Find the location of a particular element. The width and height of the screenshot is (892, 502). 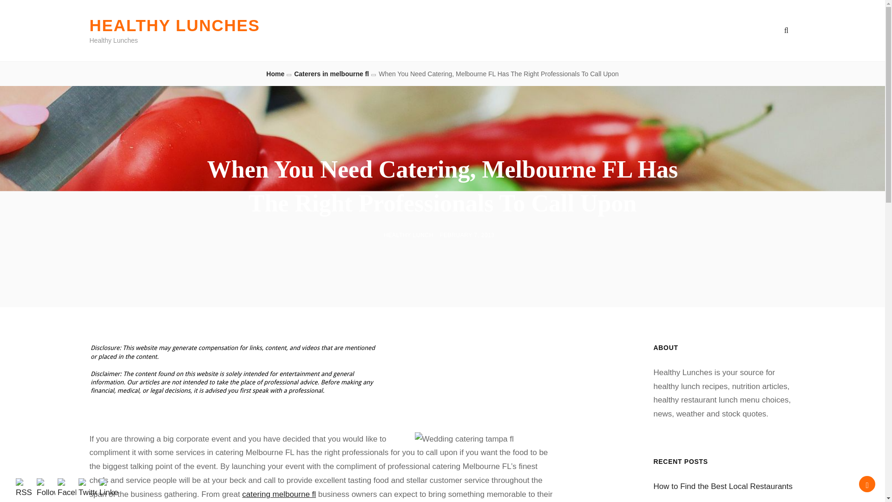

Caterers in melbourne fl is located at coordinates (332, 74).